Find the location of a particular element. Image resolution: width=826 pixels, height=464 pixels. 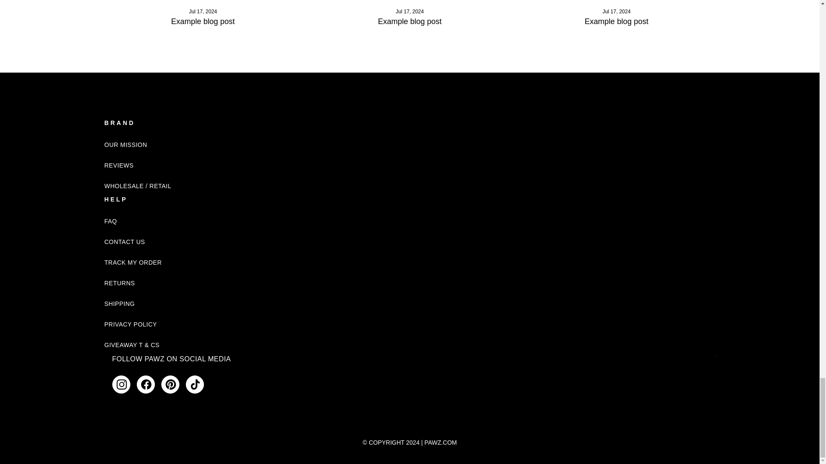

Pawz on Instagram is located at coordinates (120, 384).